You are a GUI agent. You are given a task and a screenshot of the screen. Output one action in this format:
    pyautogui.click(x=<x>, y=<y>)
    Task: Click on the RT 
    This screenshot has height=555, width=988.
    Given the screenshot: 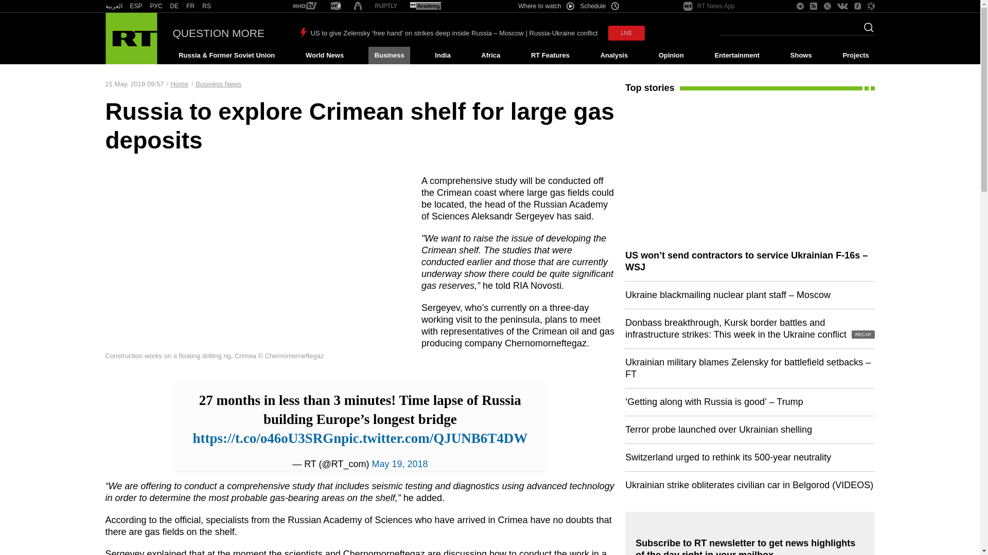 What is the action you would take?
    pyautogui.click(x=207, y=6)
    